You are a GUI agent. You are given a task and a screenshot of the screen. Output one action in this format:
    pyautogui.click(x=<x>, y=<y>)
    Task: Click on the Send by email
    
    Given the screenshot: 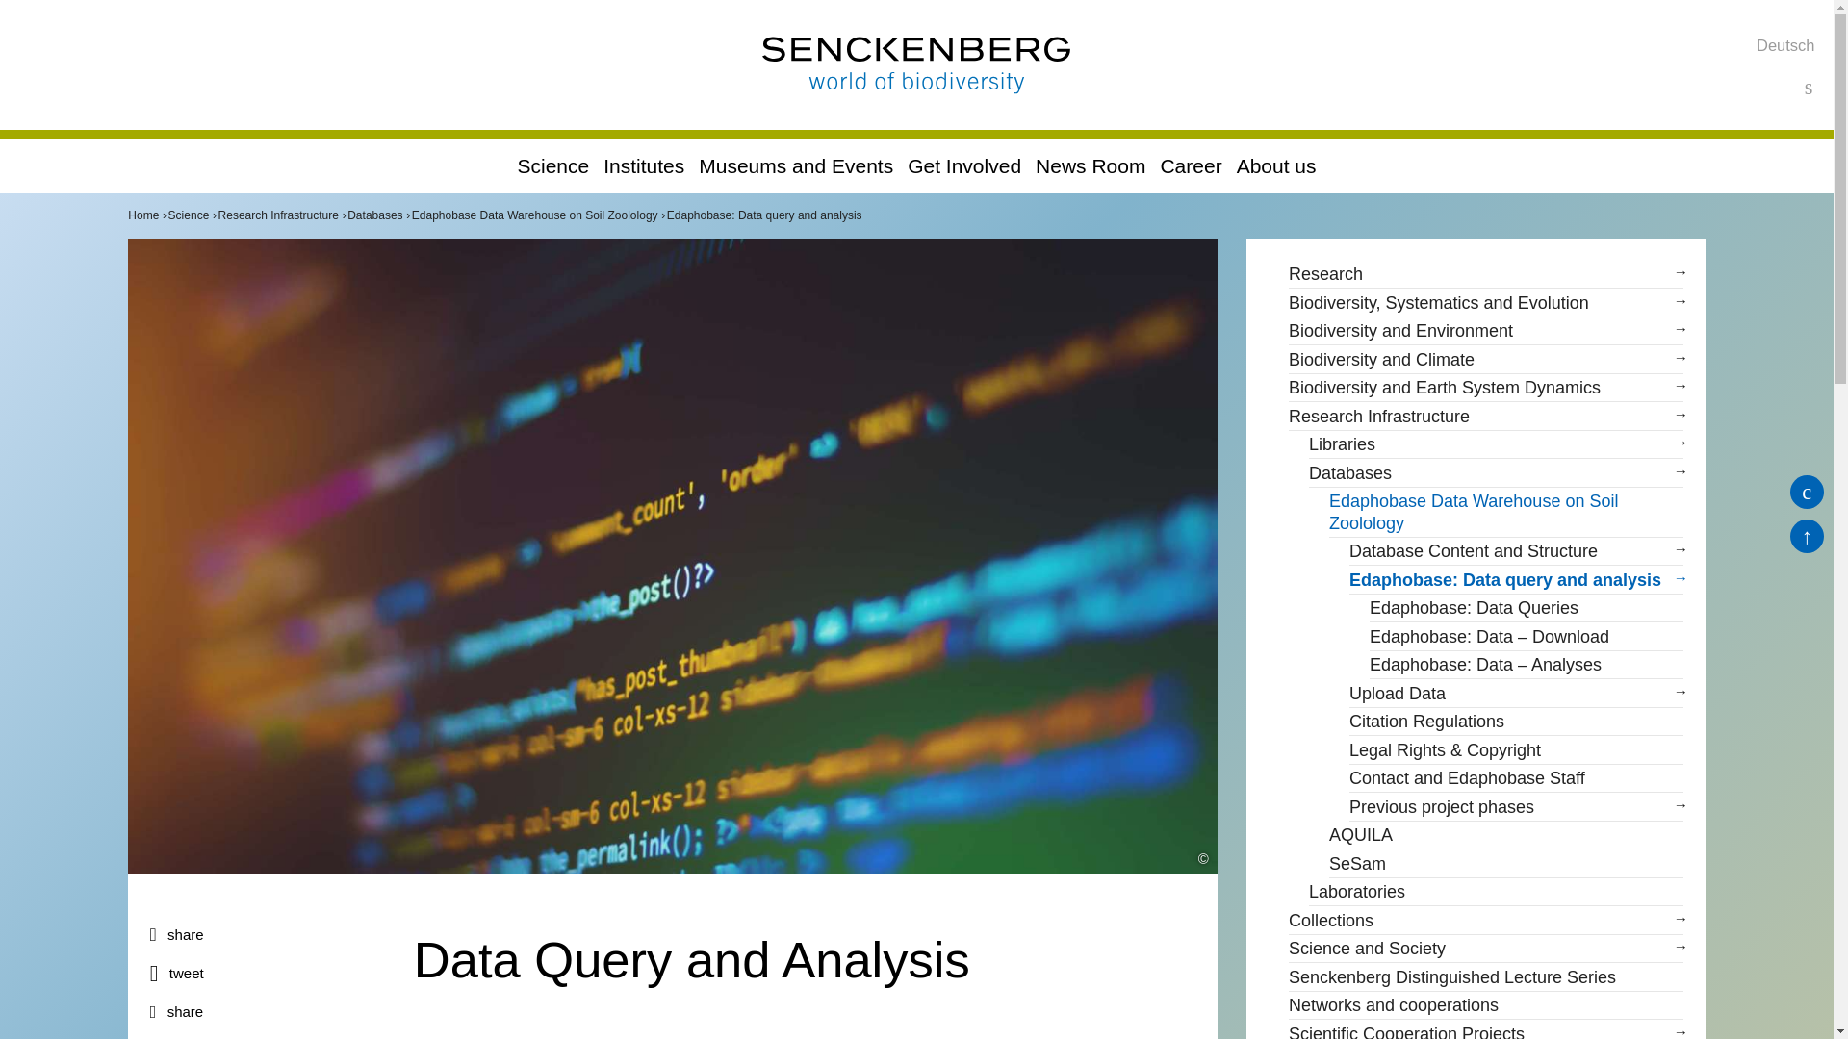 What is the action you would take?
    pyautogui.click(x=270, y=1012)
    